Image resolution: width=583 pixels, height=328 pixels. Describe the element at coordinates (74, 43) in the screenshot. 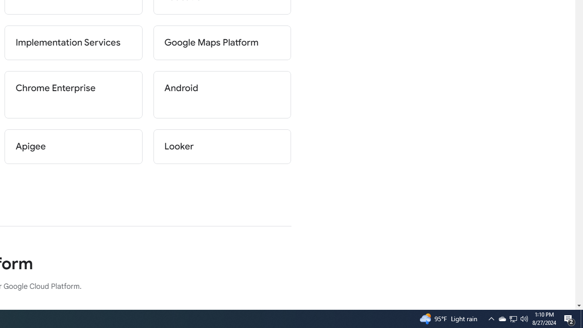

I see `Implementation Services` at that location.